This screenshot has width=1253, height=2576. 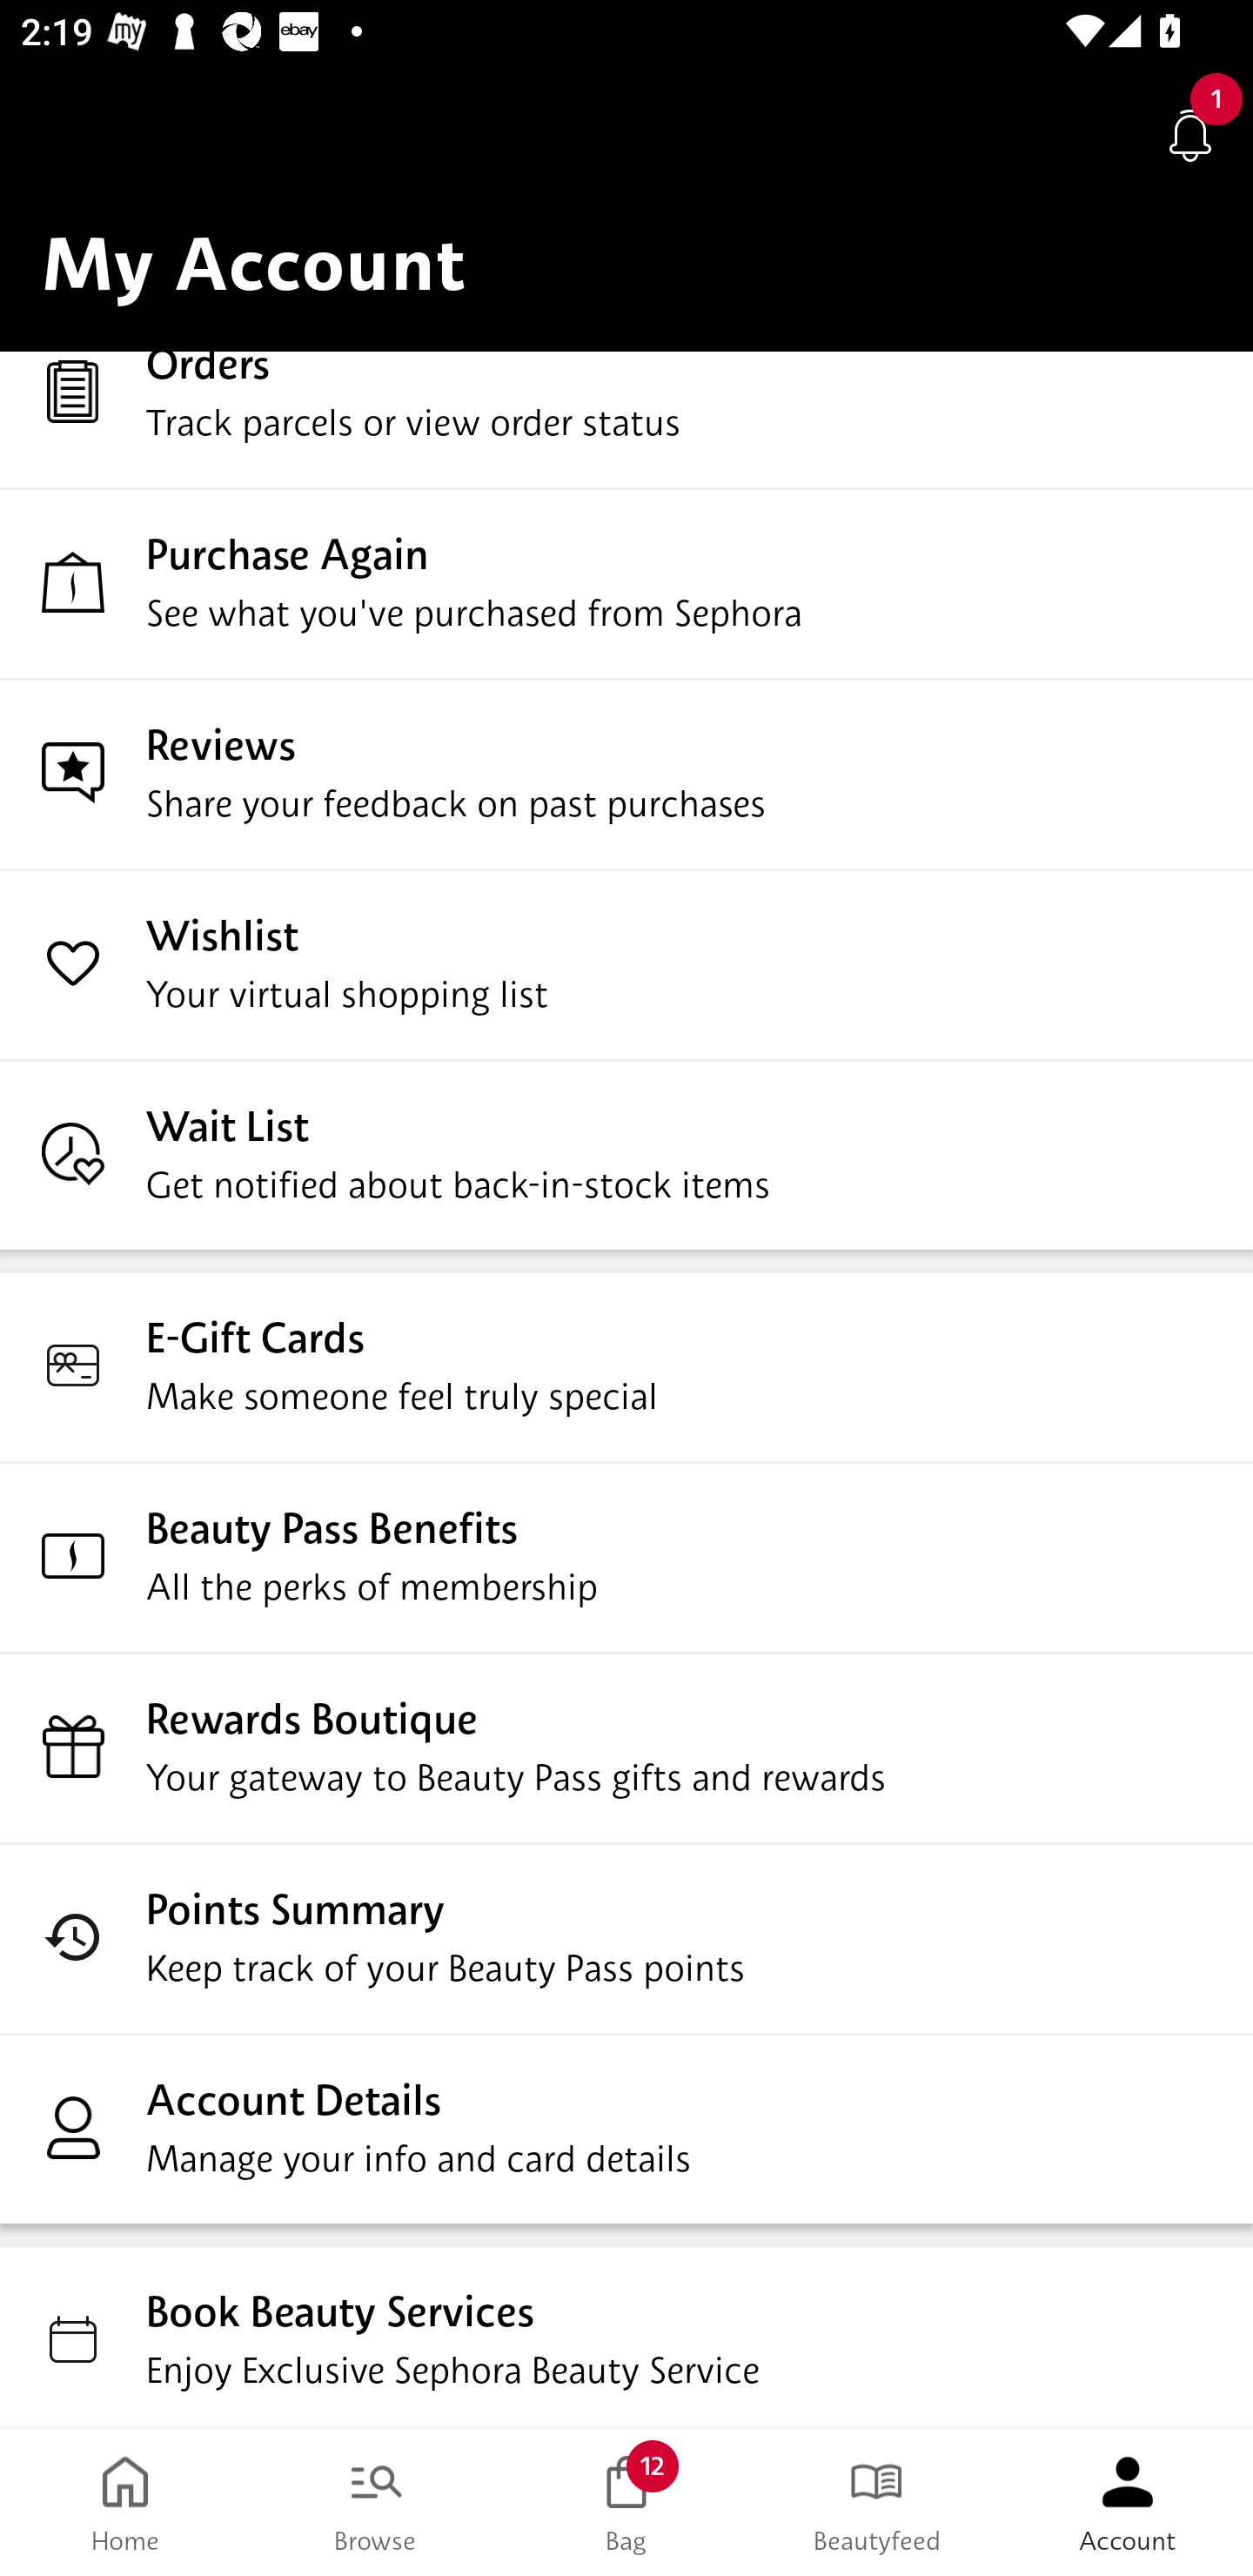 I want to click on Beautyfeed, so click(x=877, y=2503).